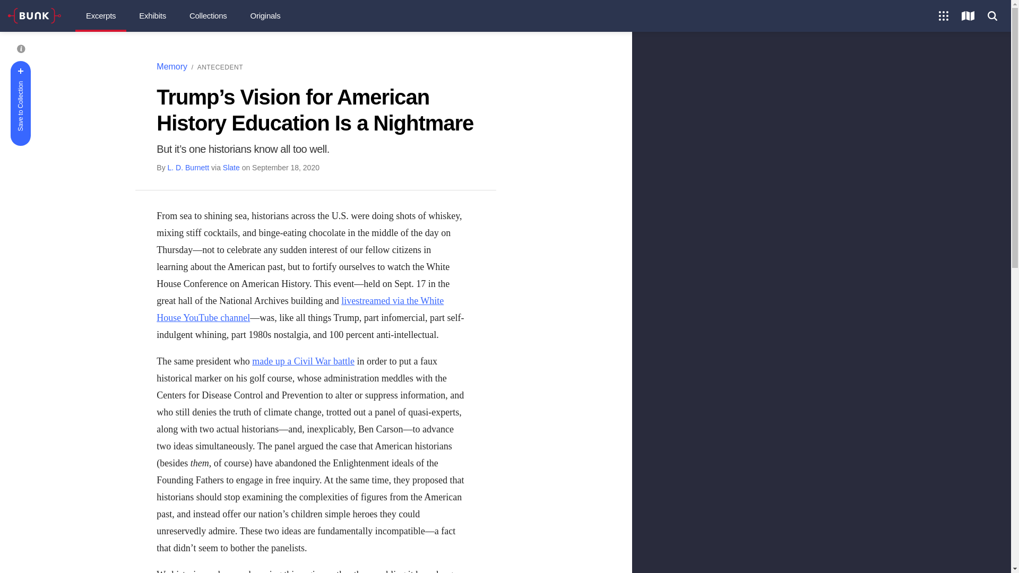  What do you see at coordinates (303, 361) in the screenshot?
I see `made up a Civil War battle` at bounding box center [303, 361].